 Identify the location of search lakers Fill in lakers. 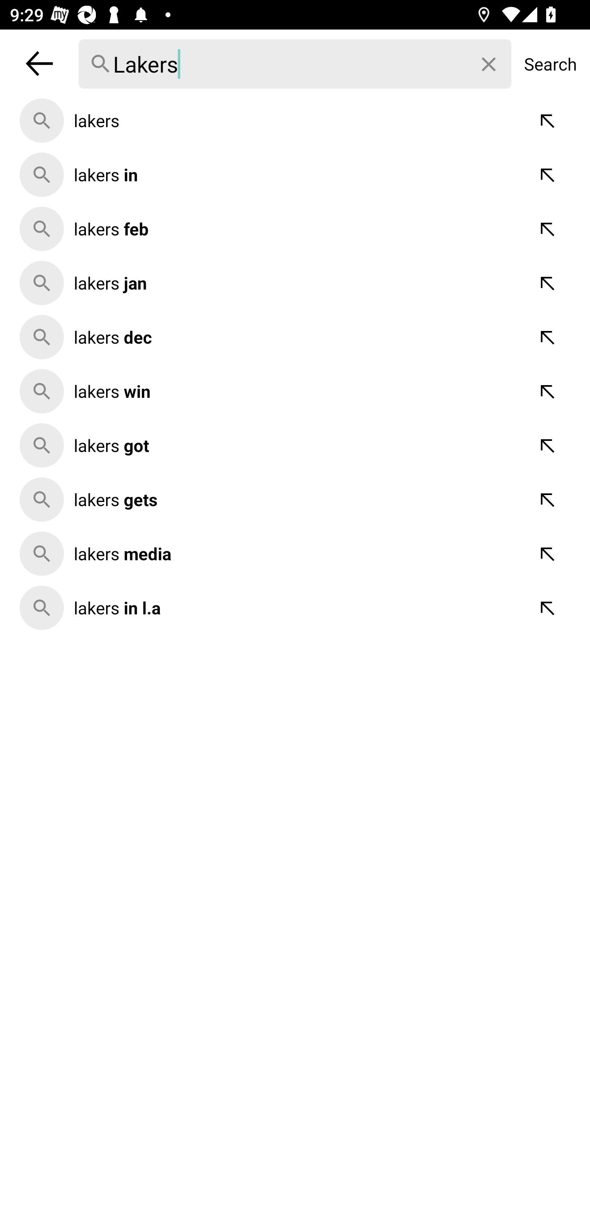
(295, 121).